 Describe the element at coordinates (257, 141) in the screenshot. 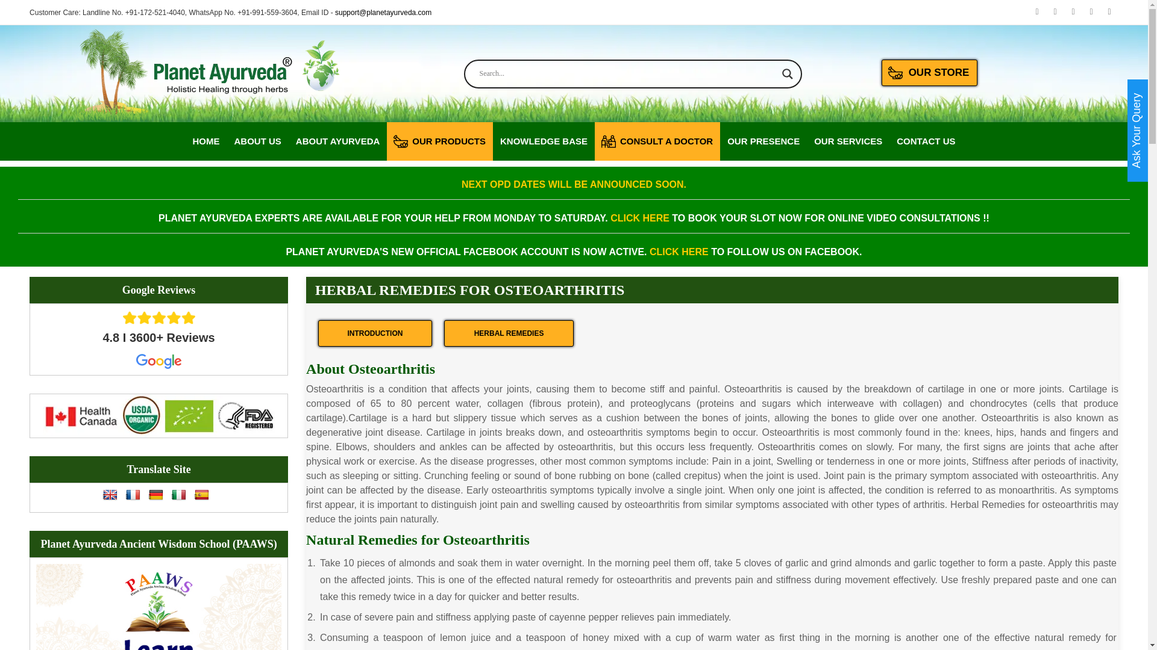

I see `ABOUT US` at that location.